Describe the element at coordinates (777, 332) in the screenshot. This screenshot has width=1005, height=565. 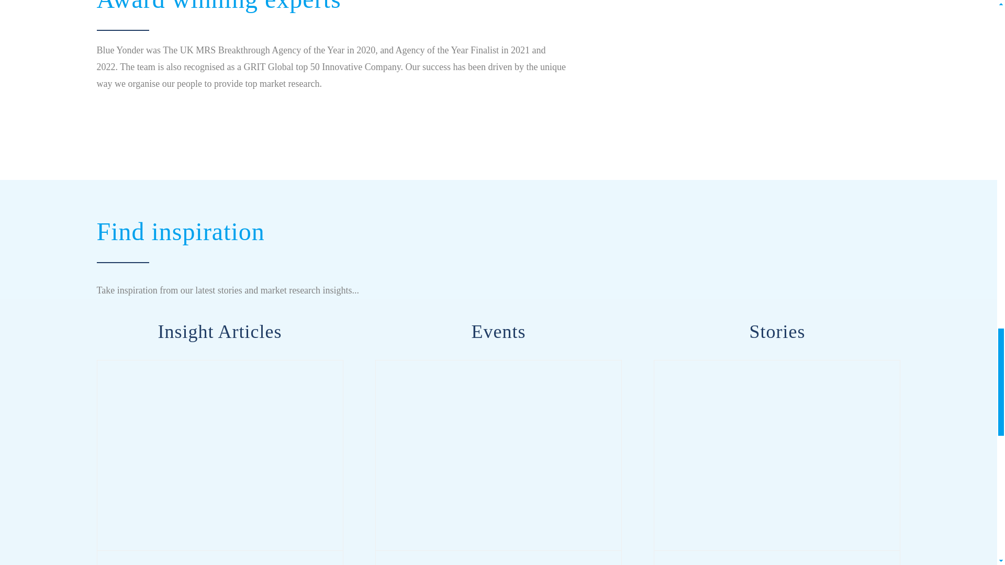
I see `Case Studies` at that location.